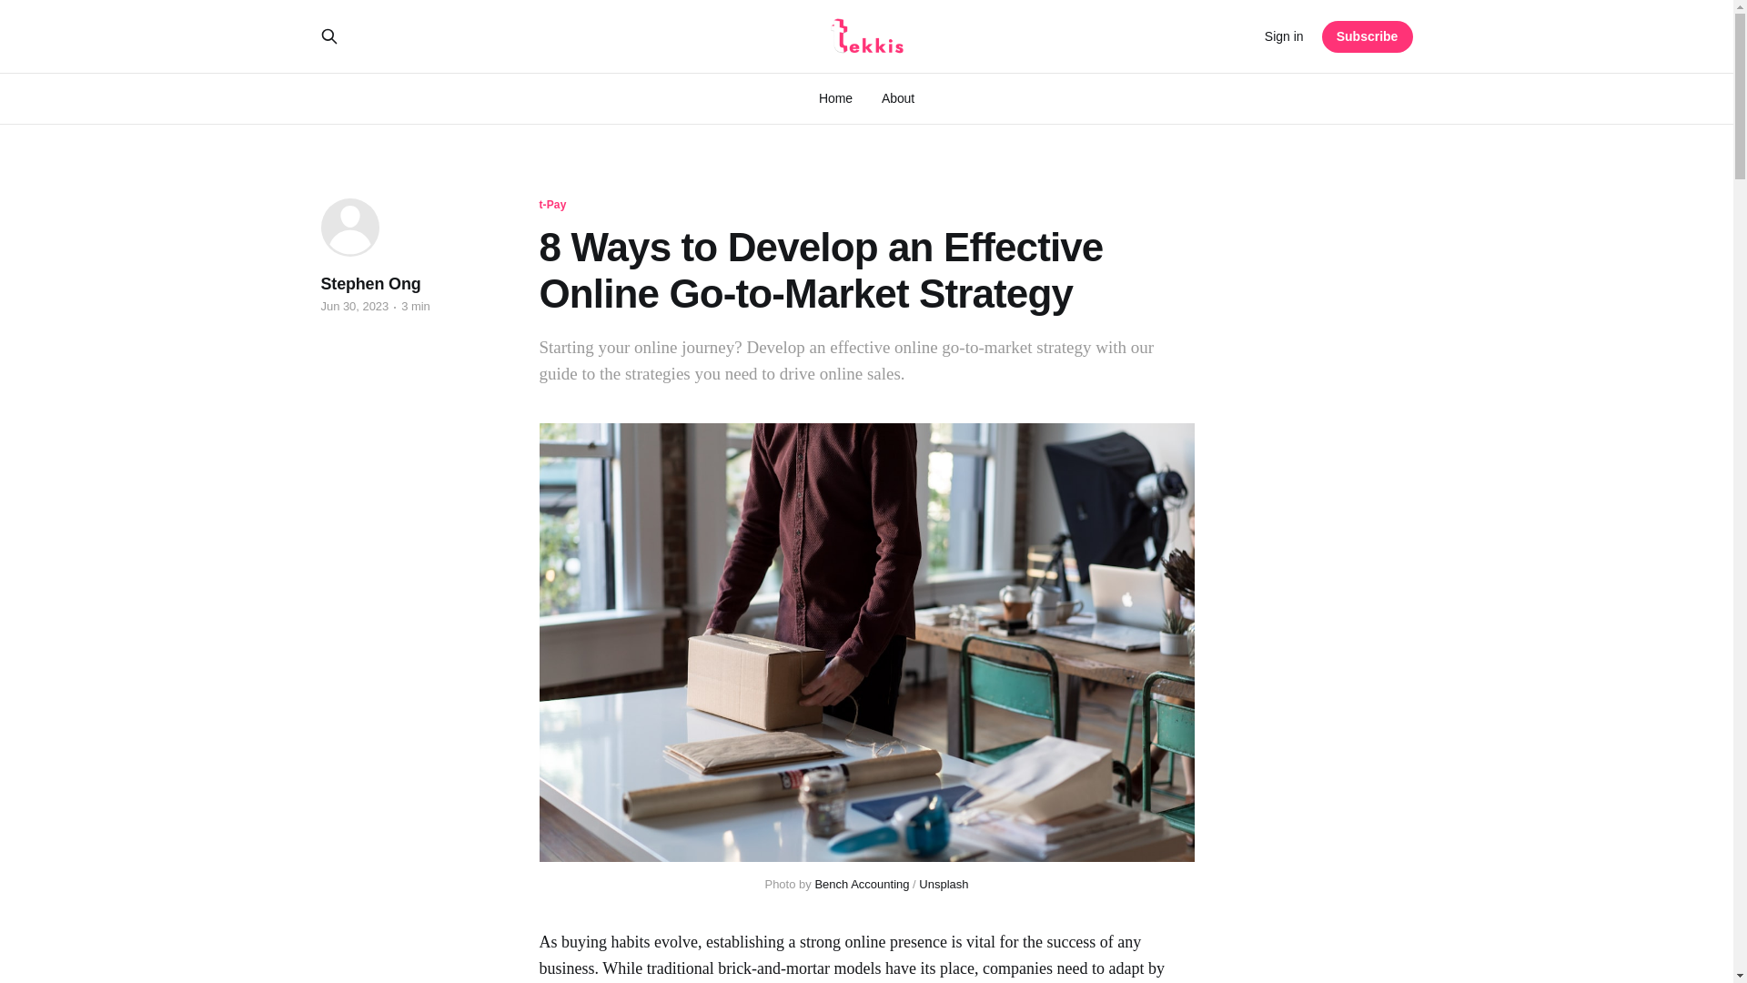  Describe the element at coordinates (835, 98) in the screenshot. I see `Home` at that location.